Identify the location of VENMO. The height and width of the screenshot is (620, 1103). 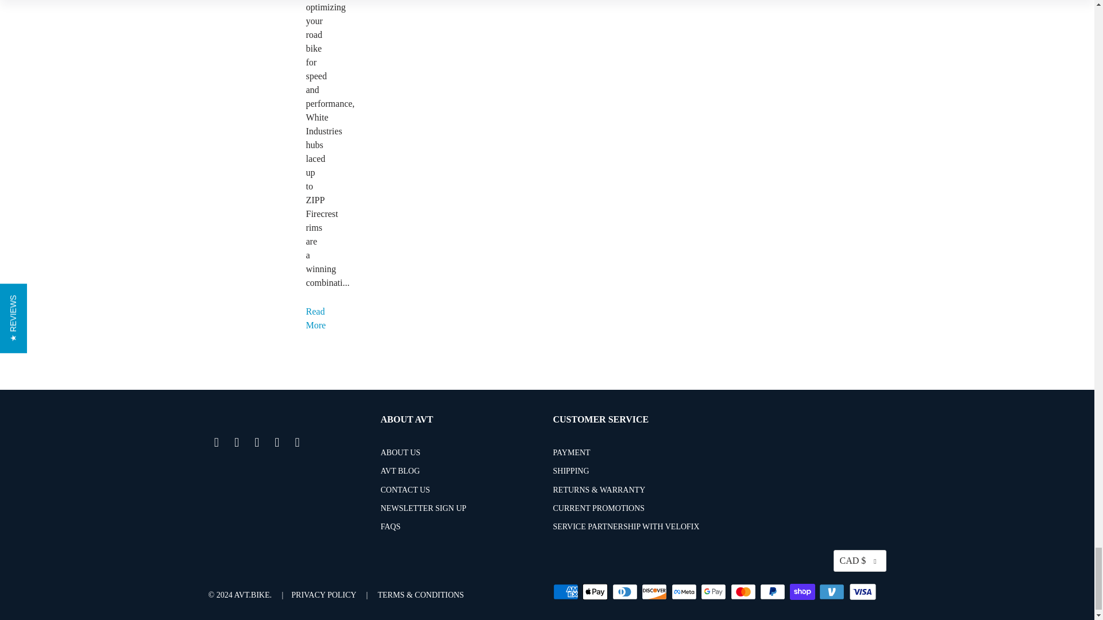
(833, 592).